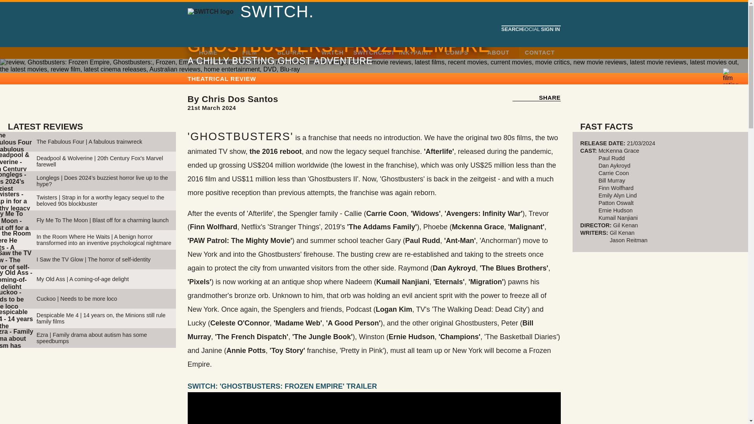  Describe the element at coordinates (374, 53) in the screenshot. I see `SWITCHCAST` at that location.